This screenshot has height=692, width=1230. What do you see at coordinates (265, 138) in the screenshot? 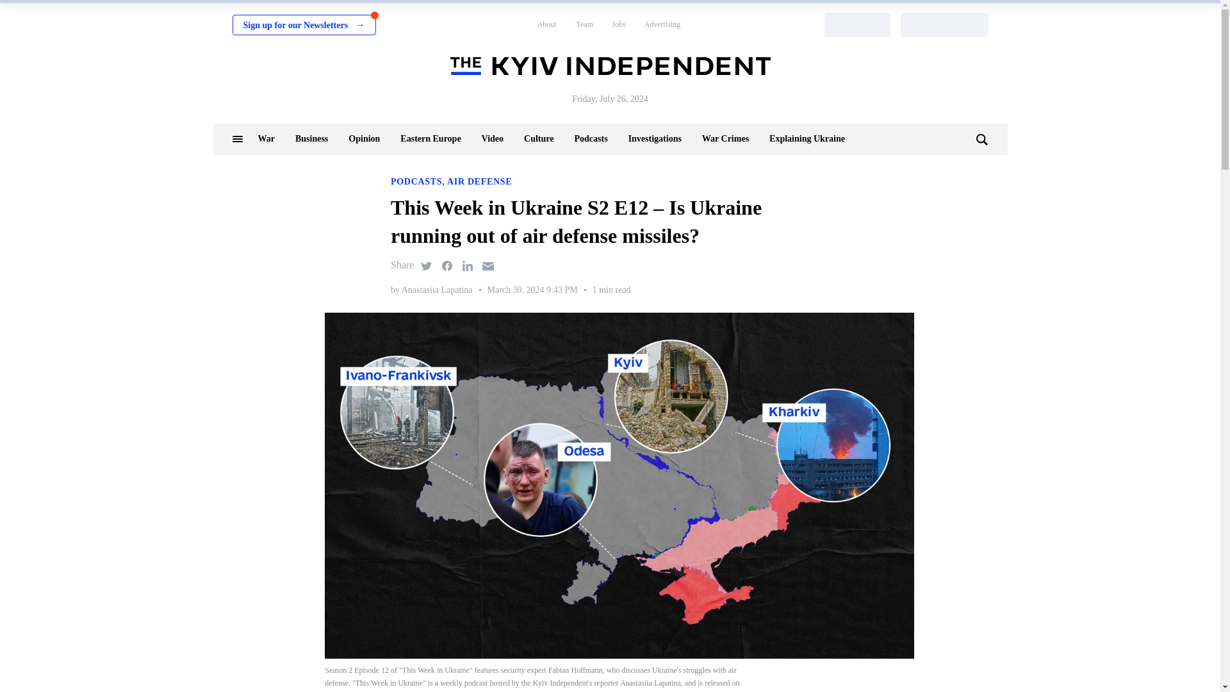
I see `War` at bounding box center [265, 138].